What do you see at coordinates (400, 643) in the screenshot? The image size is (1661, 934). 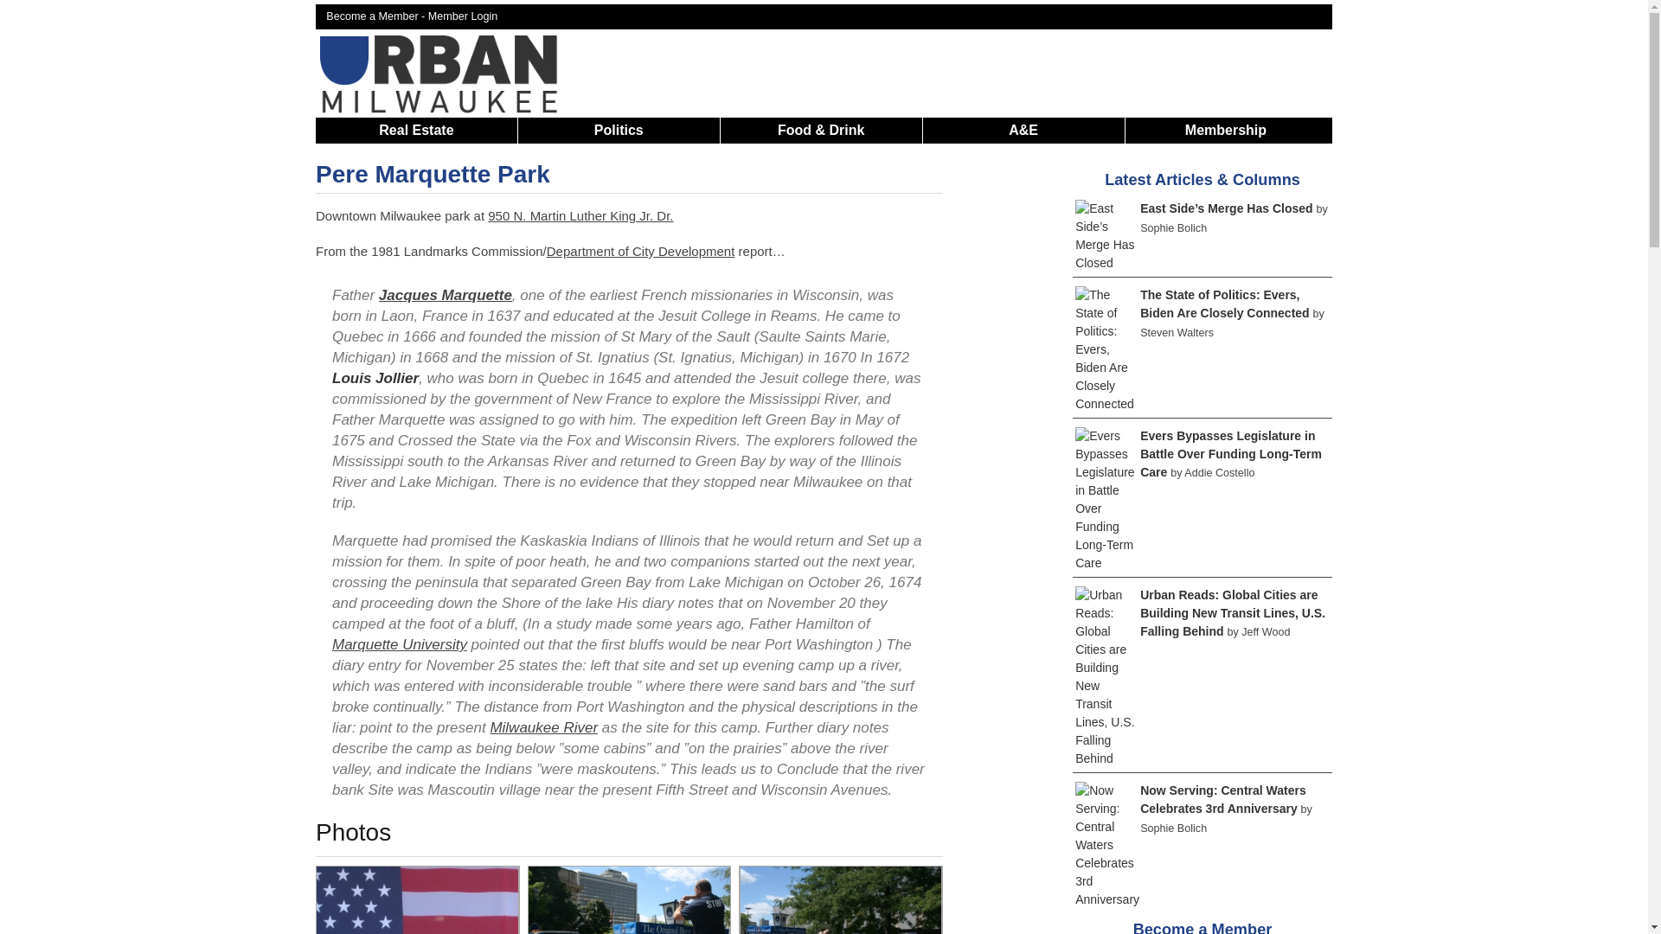 I see `Marquette University` at bounding box center [400, 643].